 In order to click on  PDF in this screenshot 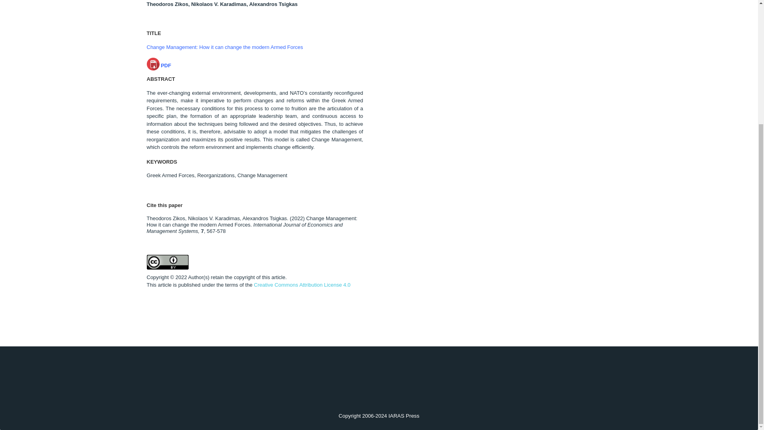, I will do `click(159, 65)`.